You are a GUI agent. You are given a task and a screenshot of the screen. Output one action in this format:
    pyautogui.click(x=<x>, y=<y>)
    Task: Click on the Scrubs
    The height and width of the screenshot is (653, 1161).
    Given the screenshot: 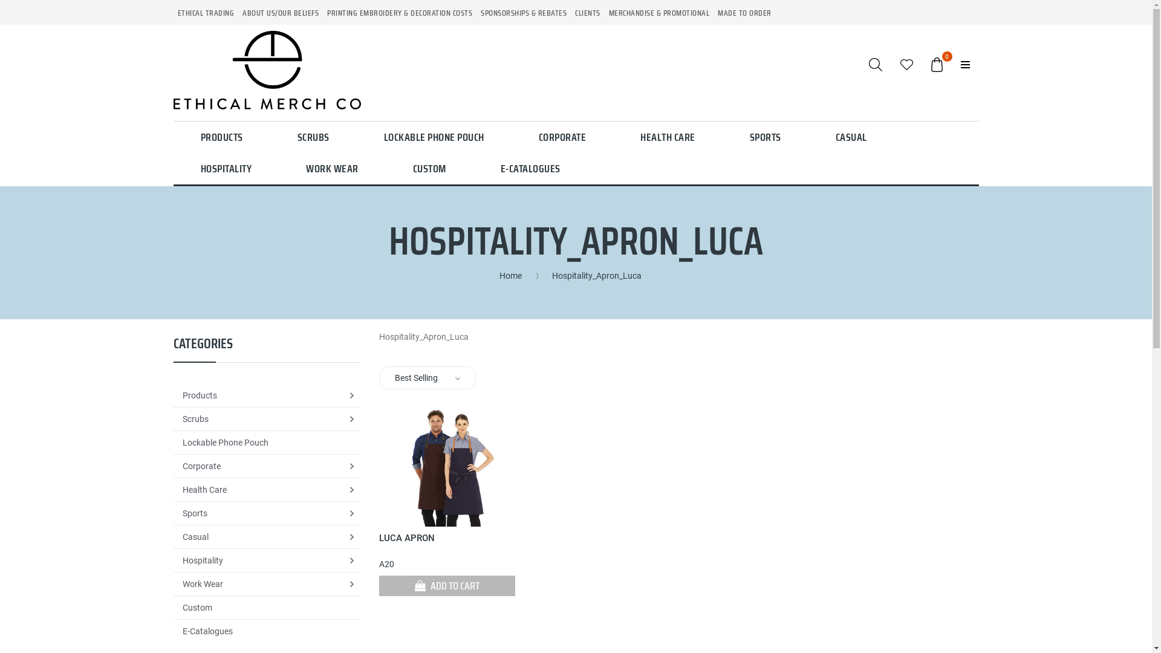 What is the action you would take?
    pyautogui.click(x=190, y=419)
    